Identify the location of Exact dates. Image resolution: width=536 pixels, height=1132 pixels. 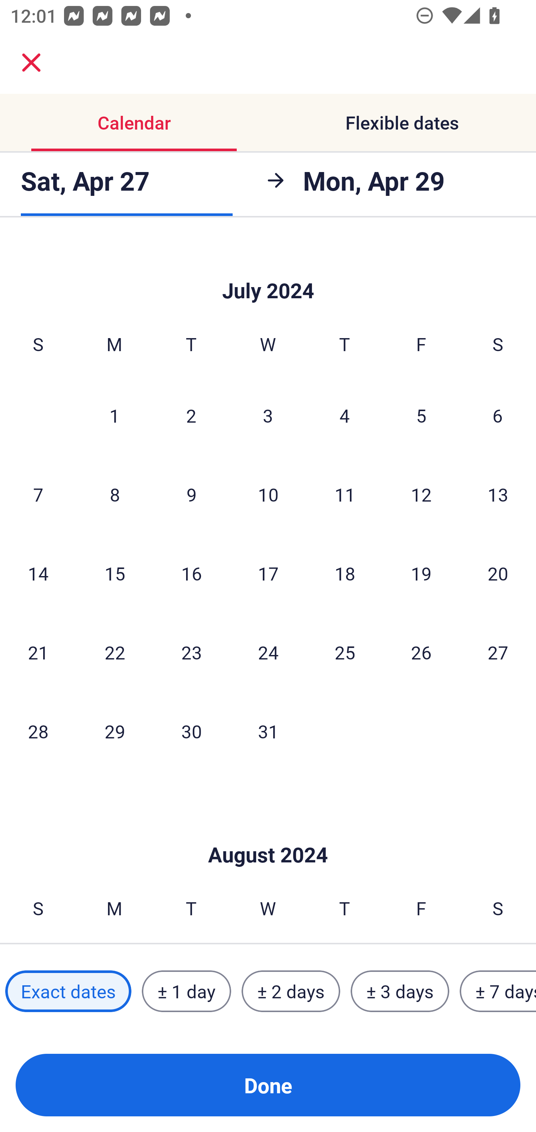
(68, 991).